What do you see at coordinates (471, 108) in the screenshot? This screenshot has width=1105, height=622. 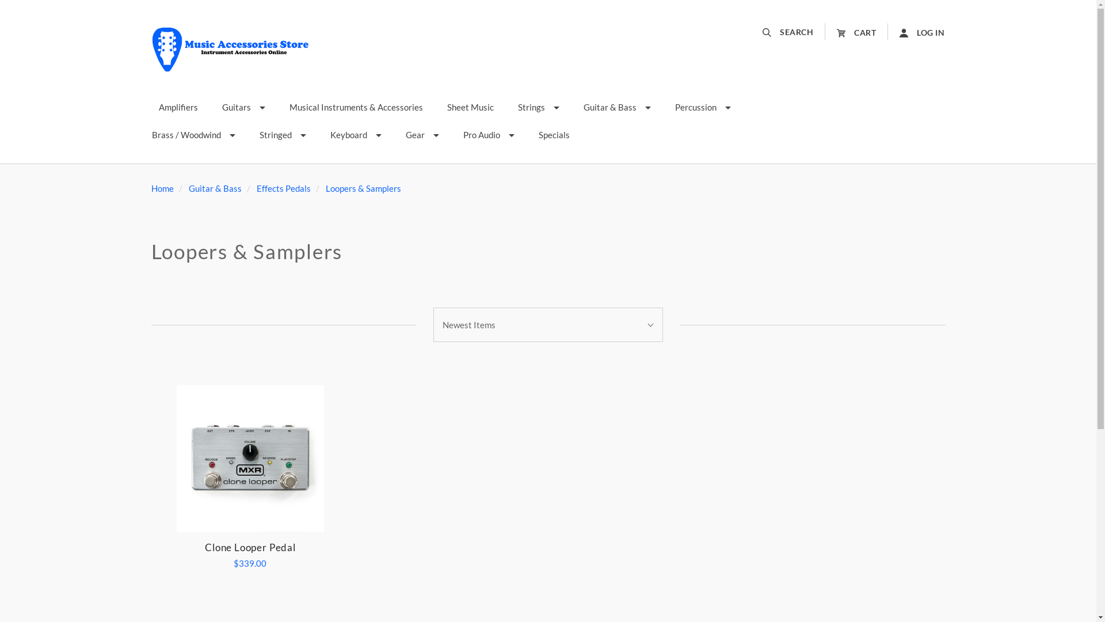 I see `Sheet Music` at bounding box center [471, 108].